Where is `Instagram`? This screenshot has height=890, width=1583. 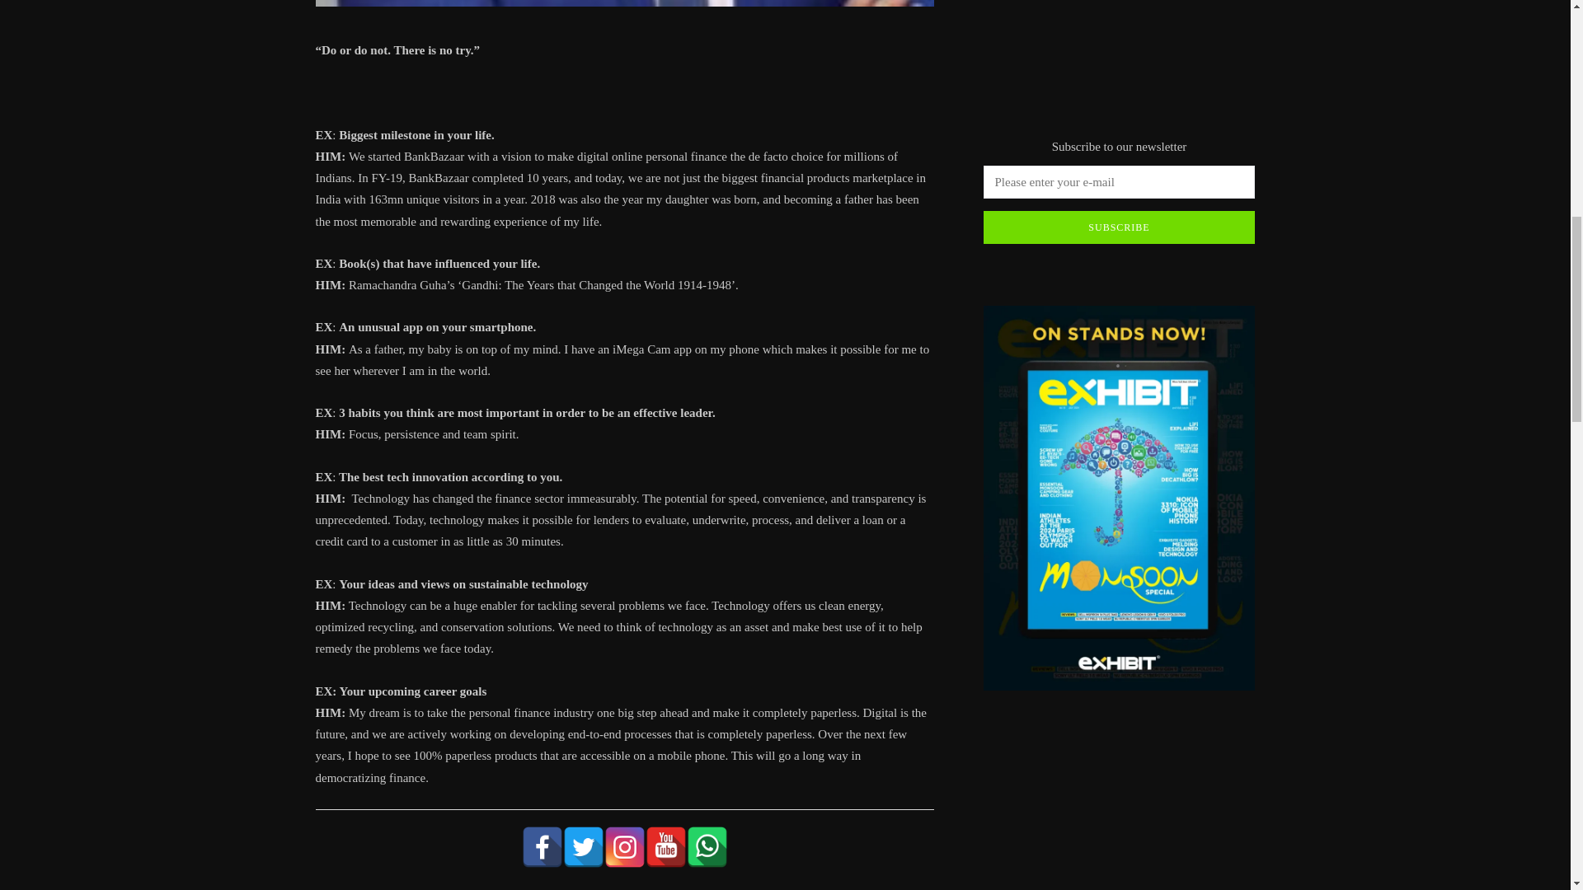
Instagram is located at coordinates (623, 847).